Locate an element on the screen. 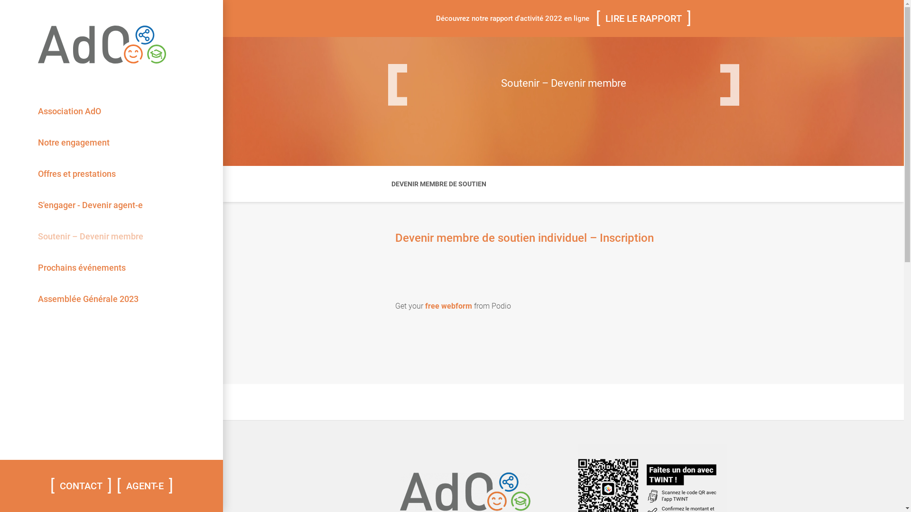 The height and width of the screenshot is (512, 911). CONTACT is located at coordinates (81, 486).